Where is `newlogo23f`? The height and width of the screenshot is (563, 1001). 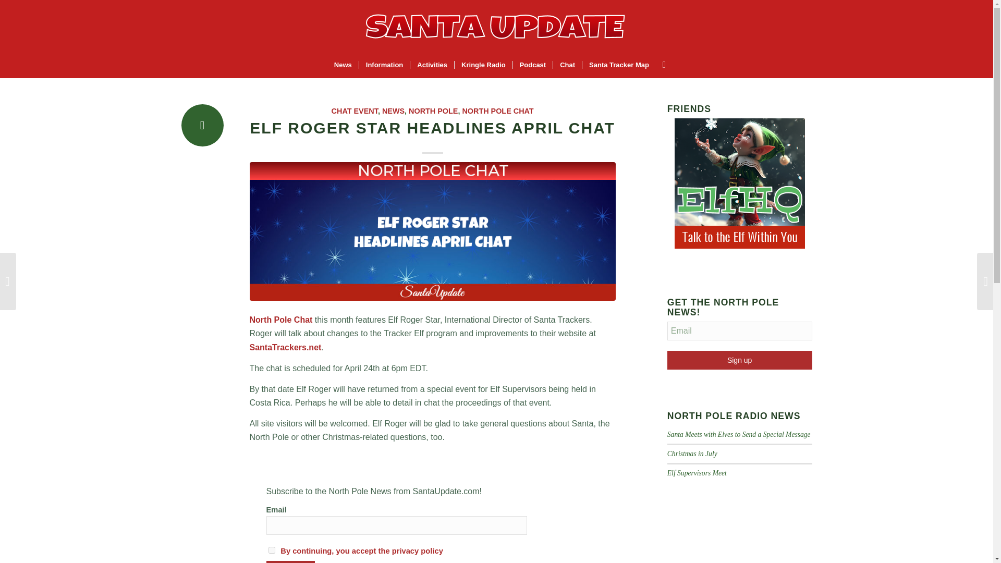 newlogo23f is located at coordinates (496, 26).